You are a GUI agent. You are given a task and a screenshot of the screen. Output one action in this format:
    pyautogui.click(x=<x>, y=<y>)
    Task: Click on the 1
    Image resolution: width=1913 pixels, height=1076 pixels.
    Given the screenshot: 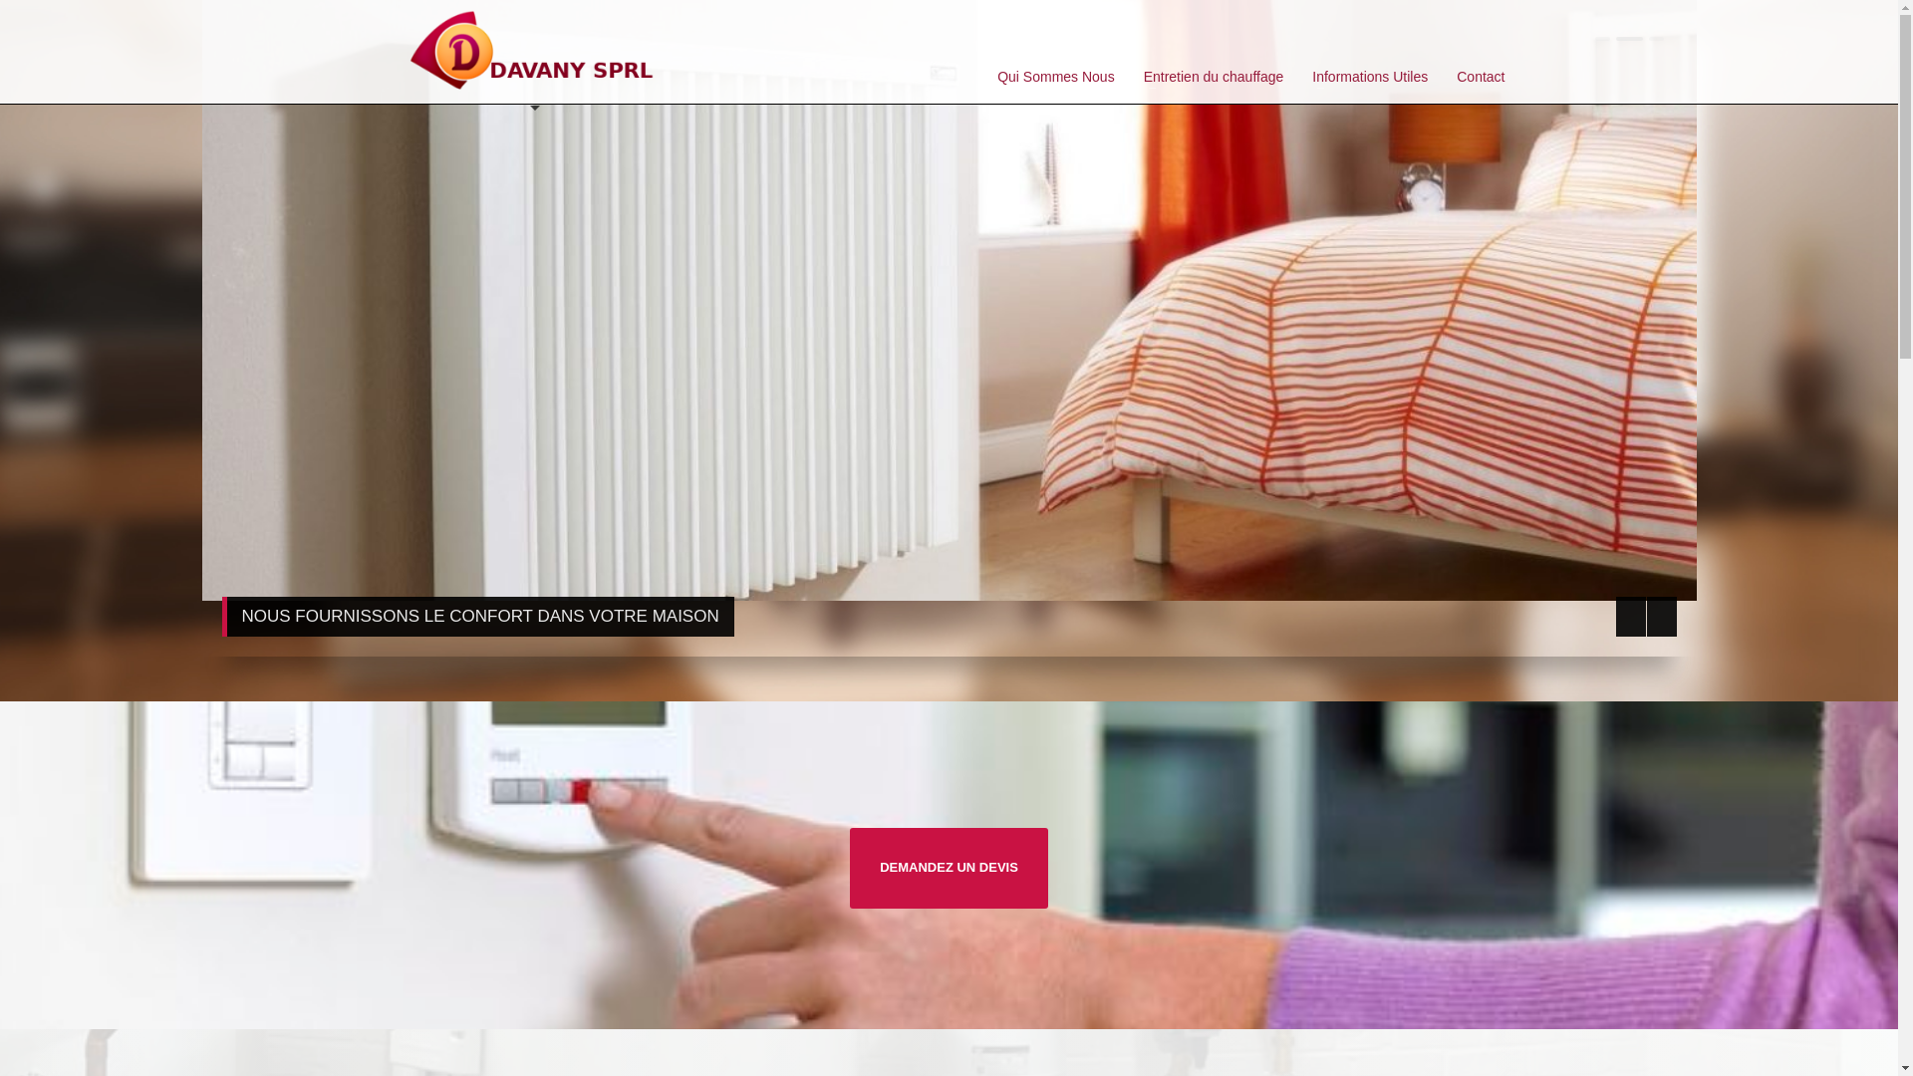 What is the action you would take?
    pyautogui.click(x=1630, y=39)
    